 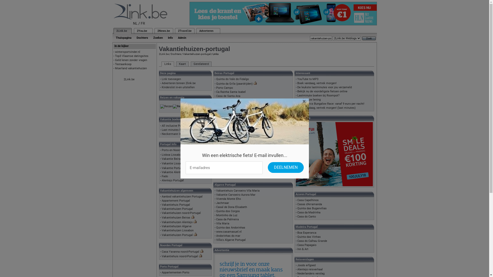 What do you see at coordinates (180, 256) in the screenshot?
I see `Vakantiehuis noord-Portugal` at bounding box center [180, 256].